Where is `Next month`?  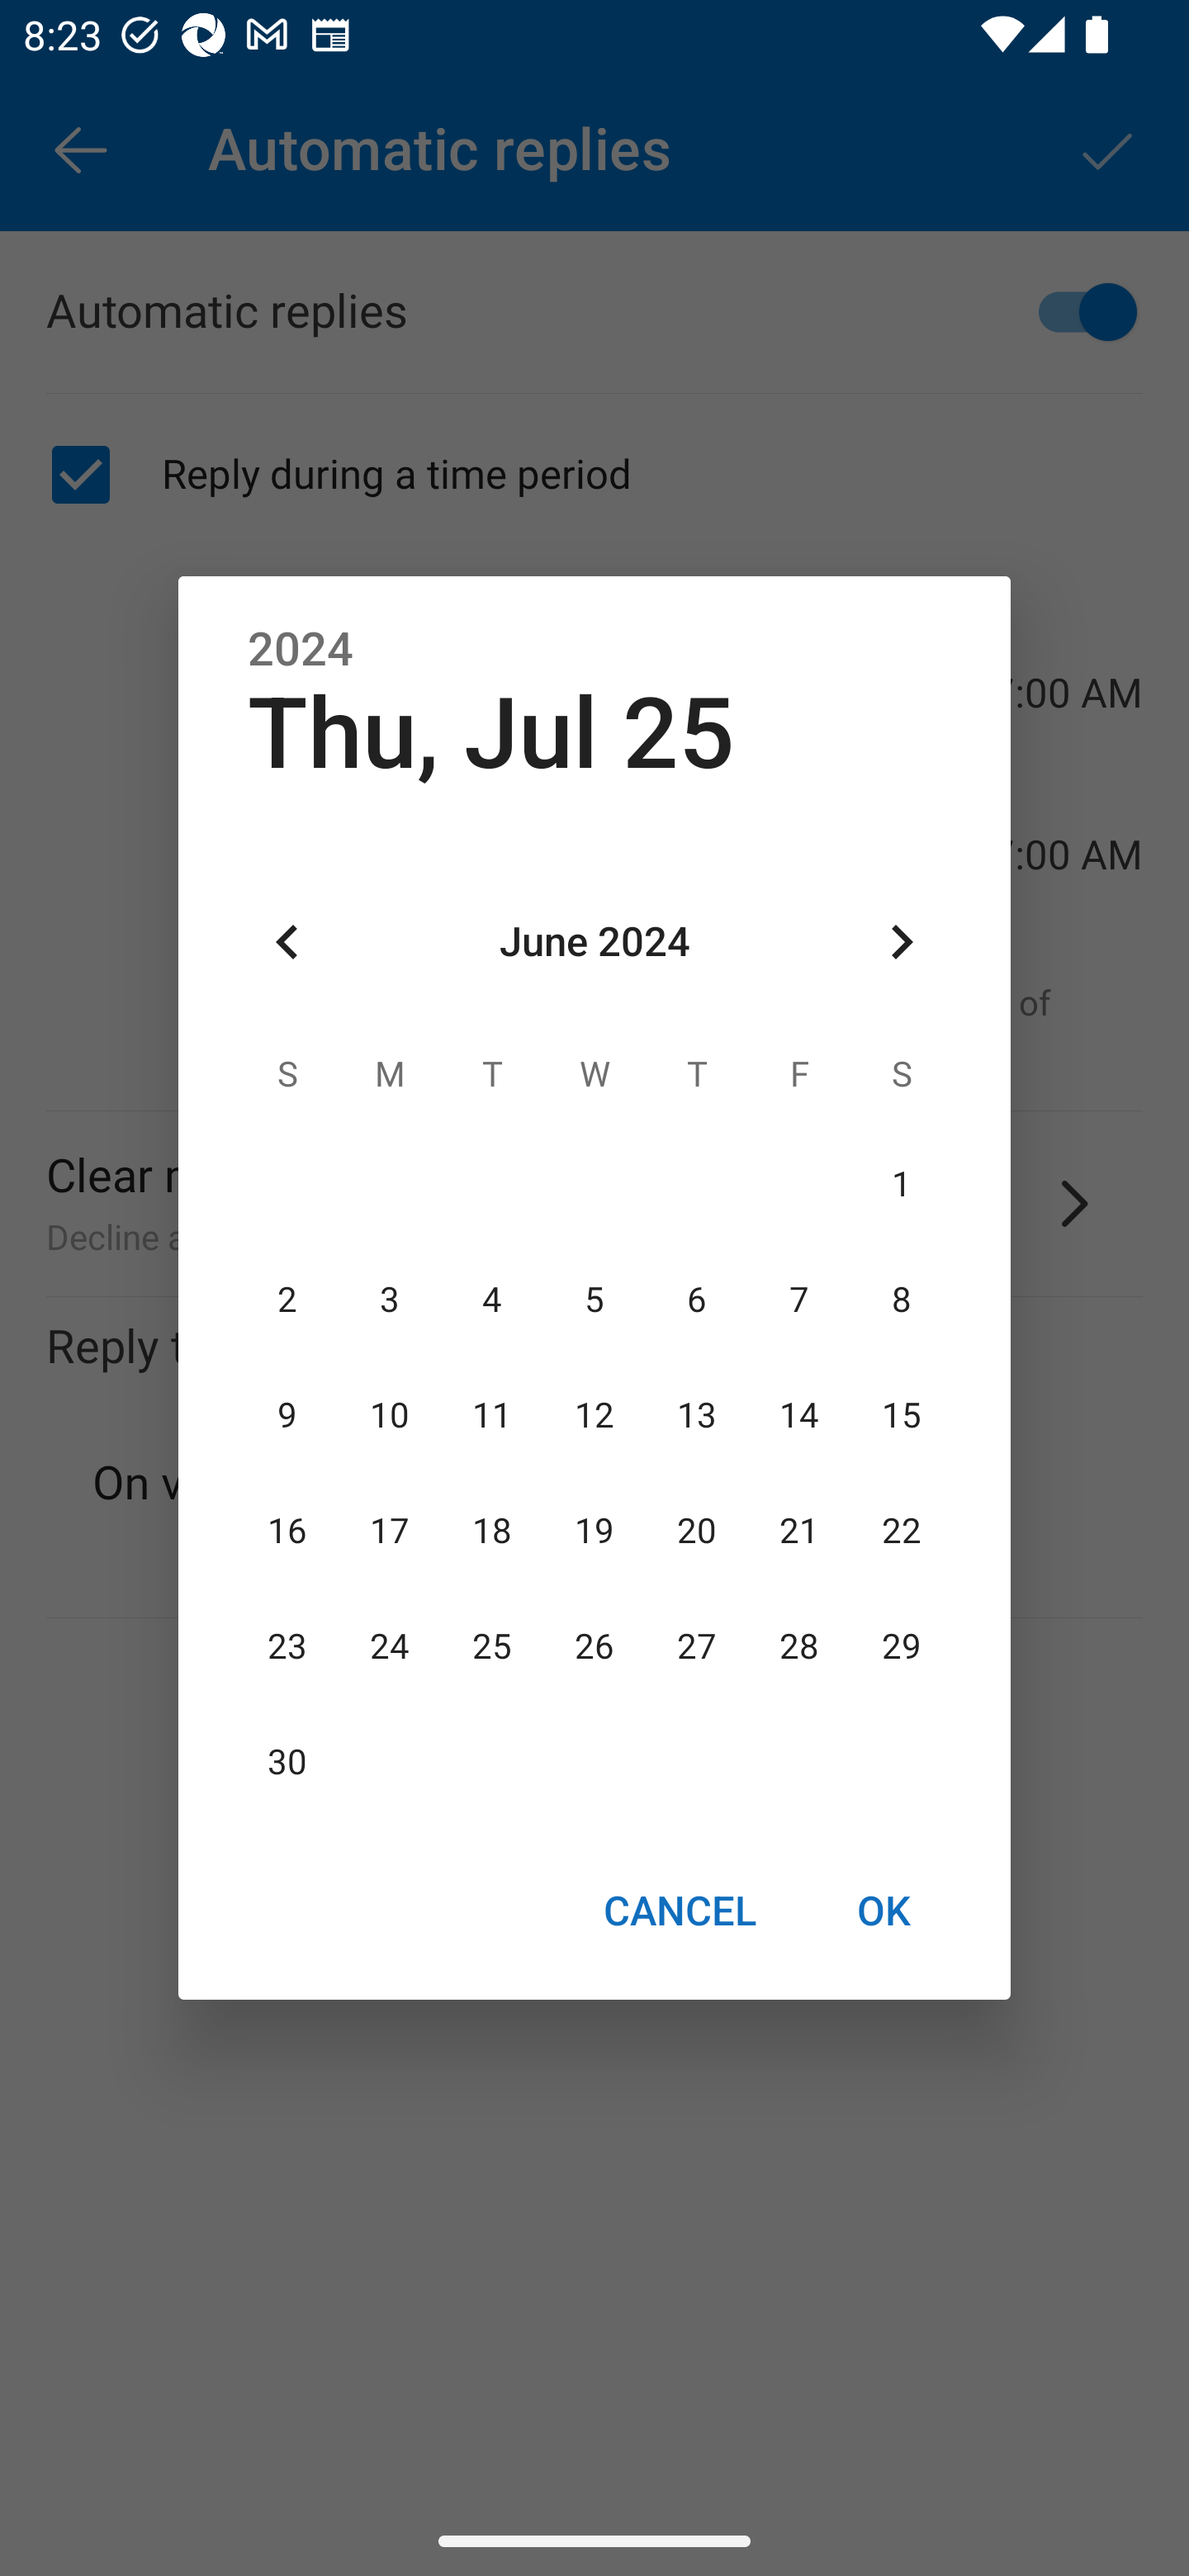 Next month is located at coordinates (902, 943).